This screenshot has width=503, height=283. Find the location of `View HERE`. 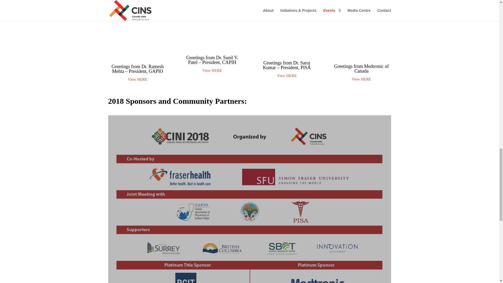

View HERE is located at coordinates (287, 75).